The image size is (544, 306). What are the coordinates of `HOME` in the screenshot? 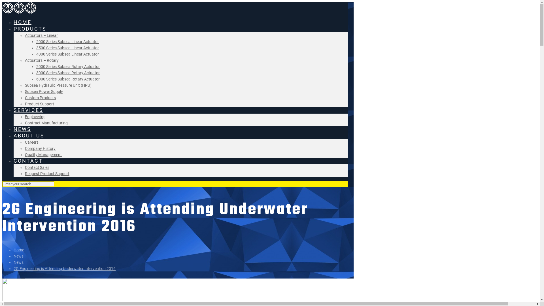 It's located at (23, 22).